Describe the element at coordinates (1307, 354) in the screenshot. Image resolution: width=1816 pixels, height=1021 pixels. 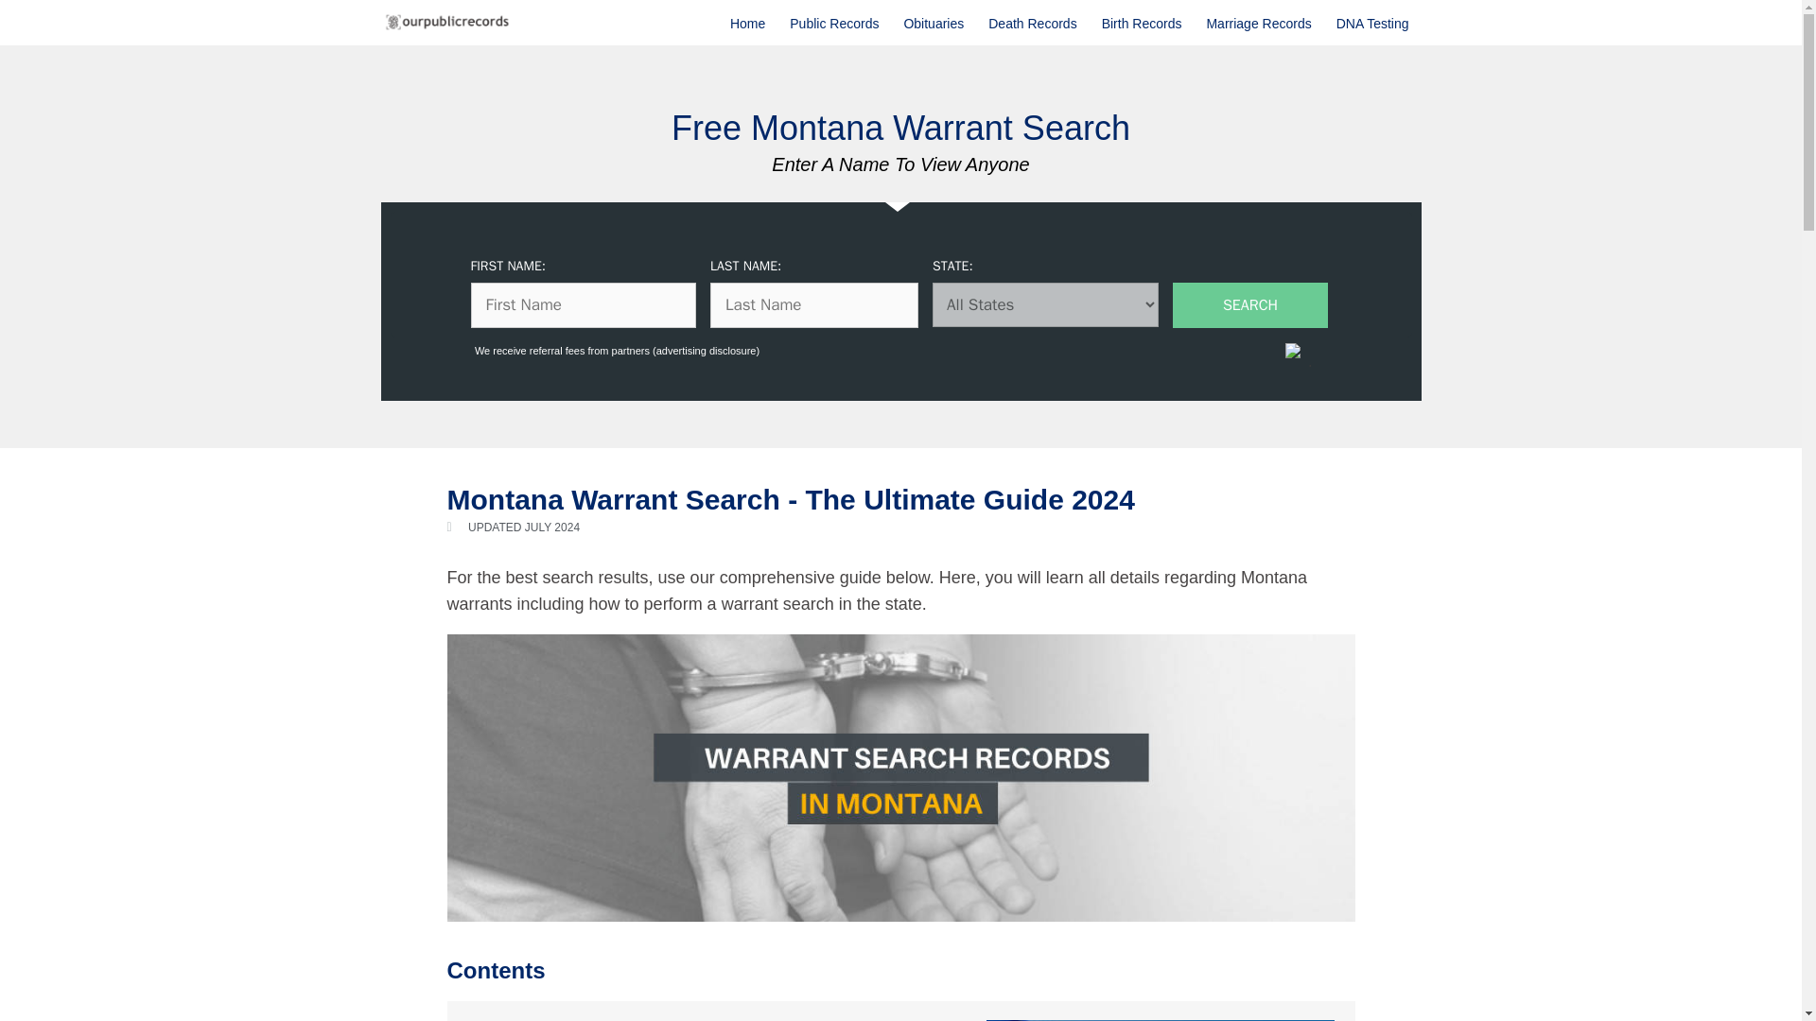
I see `norton logo` at that location.